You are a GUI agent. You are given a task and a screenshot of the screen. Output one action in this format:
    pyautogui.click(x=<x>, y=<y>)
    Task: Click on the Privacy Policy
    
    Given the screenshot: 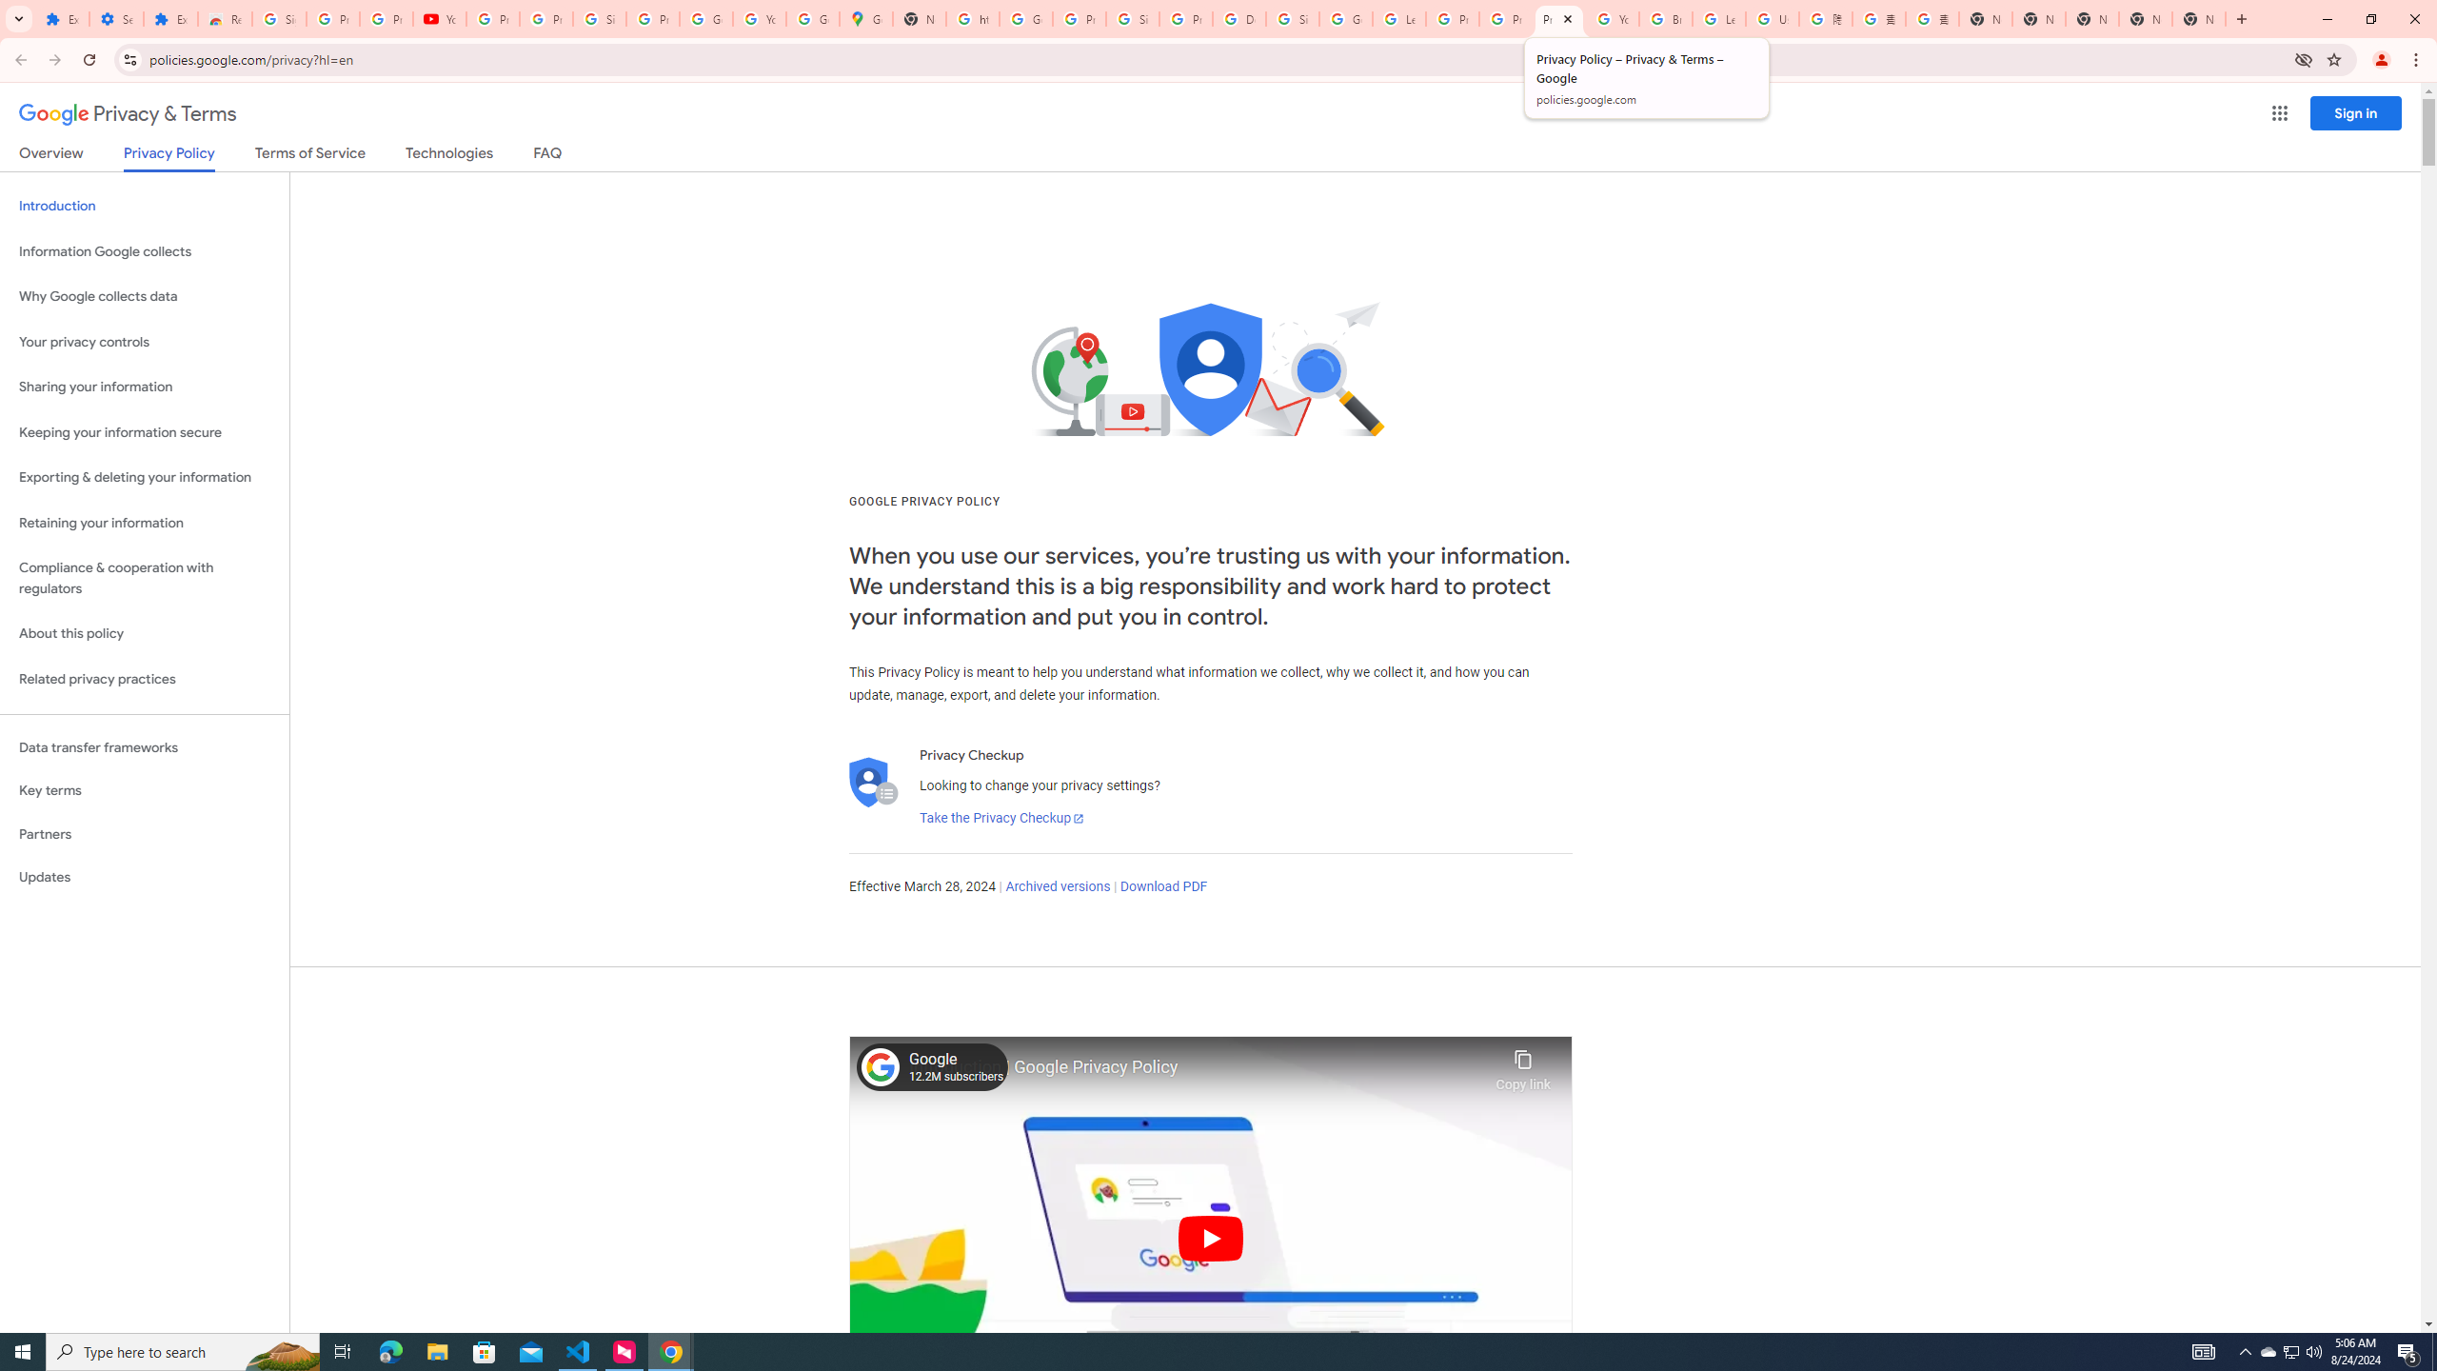 What is the action you would take?
    pyautogui.click(x=168, y=158)
    